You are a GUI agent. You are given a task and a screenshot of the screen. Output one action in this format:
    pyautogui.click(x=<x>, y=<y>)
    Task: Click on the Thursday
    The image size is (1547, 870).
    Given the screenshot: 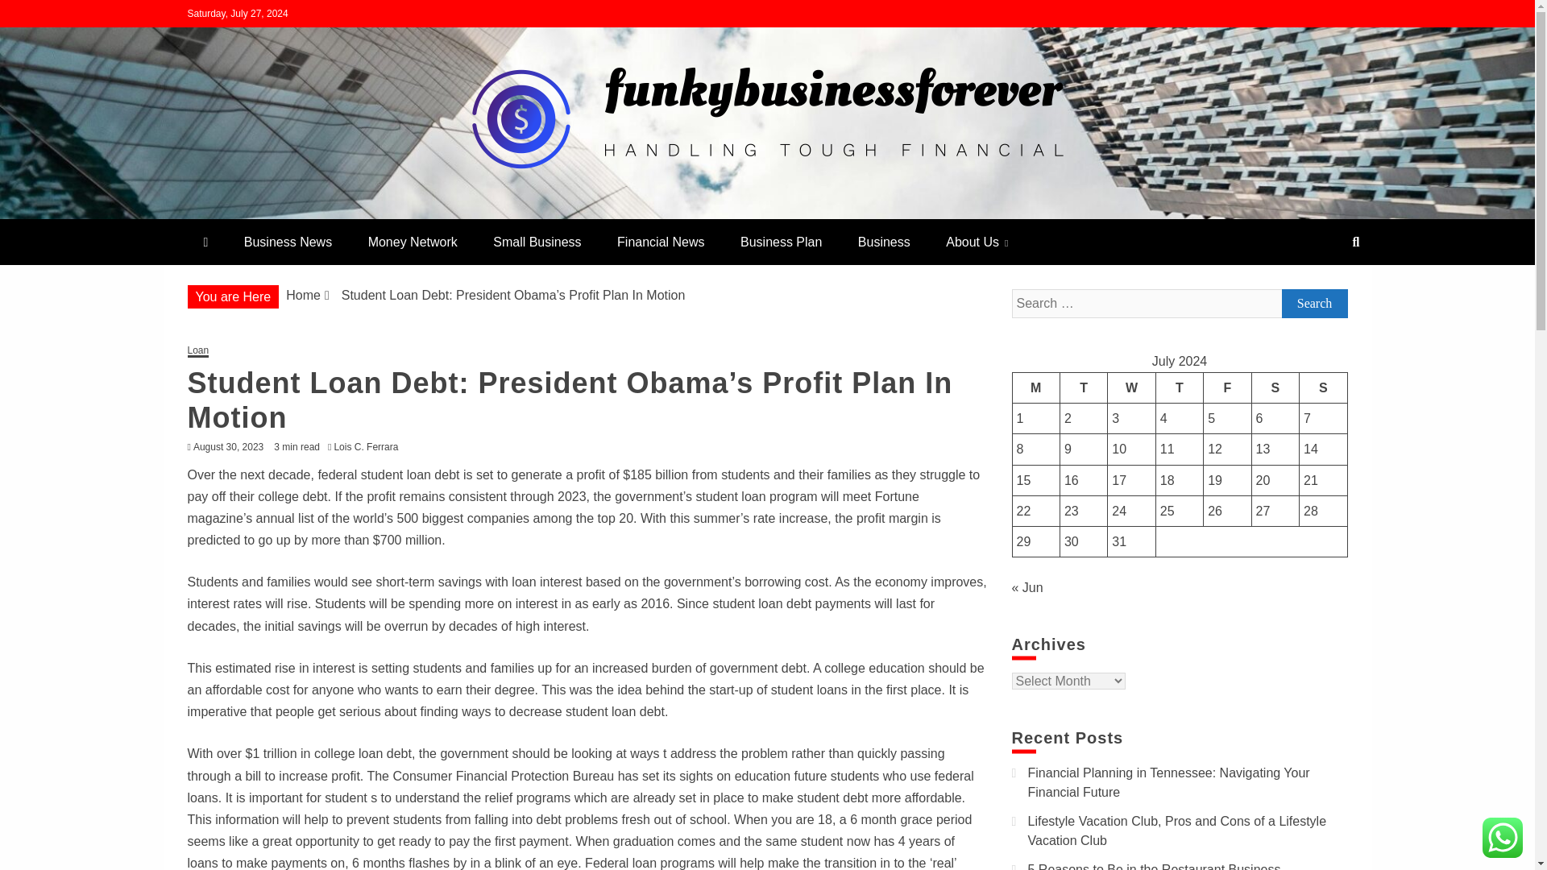 What is the action you would take?
    pyautogui.click(x=1180, y=387)
    